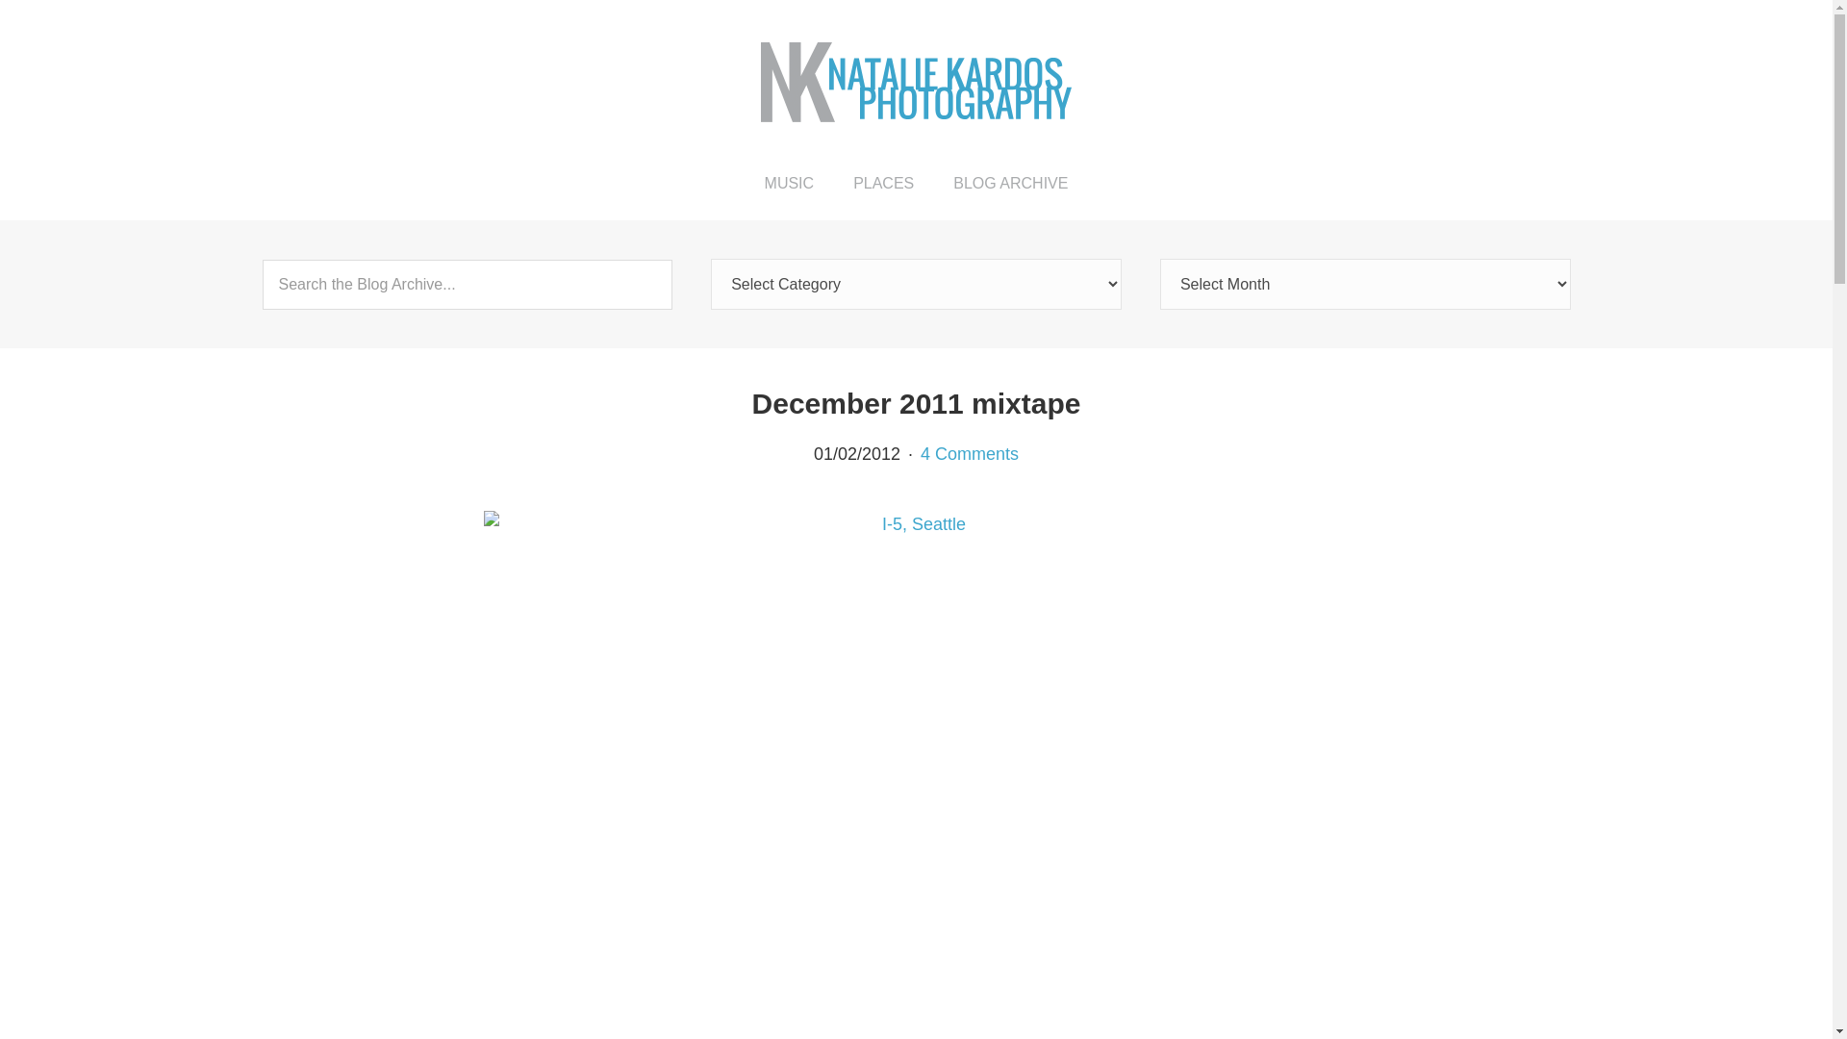  I want to click on MUSIC, so click(790, 183).